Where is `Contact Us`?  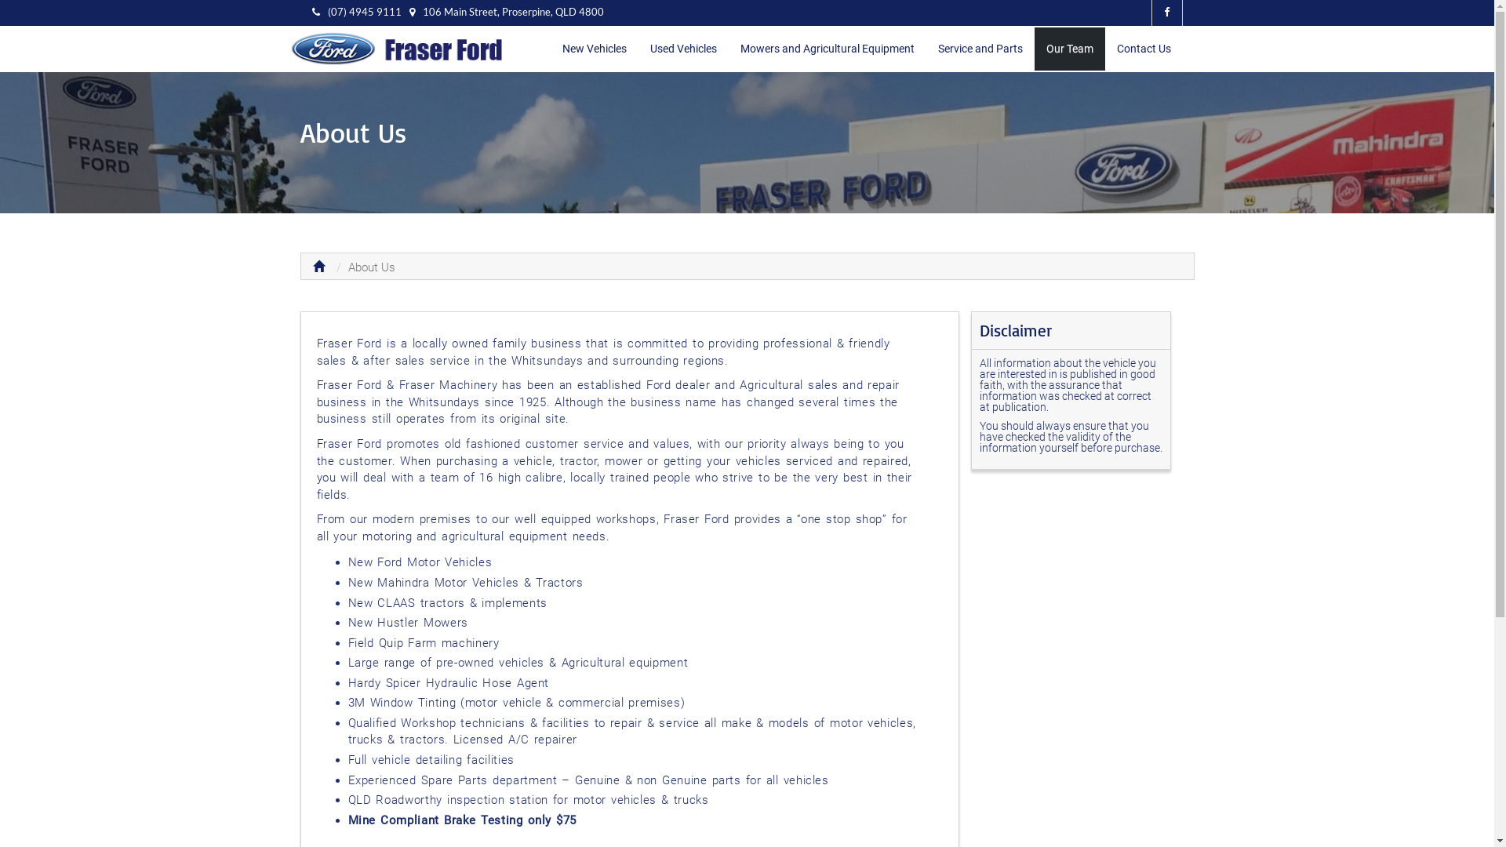 Contact Us is located at coordinates (1144, 49).